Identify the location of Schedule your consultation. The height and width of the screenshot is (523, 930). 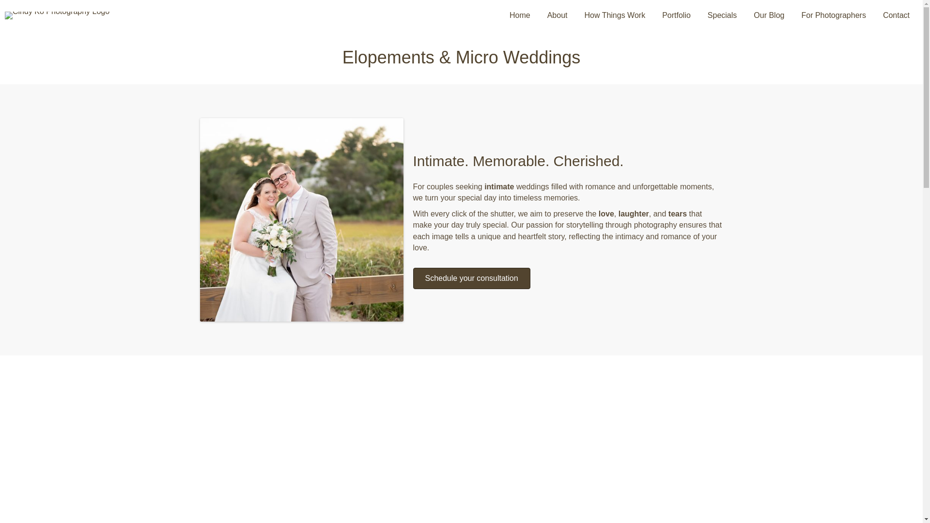
(471, 278).